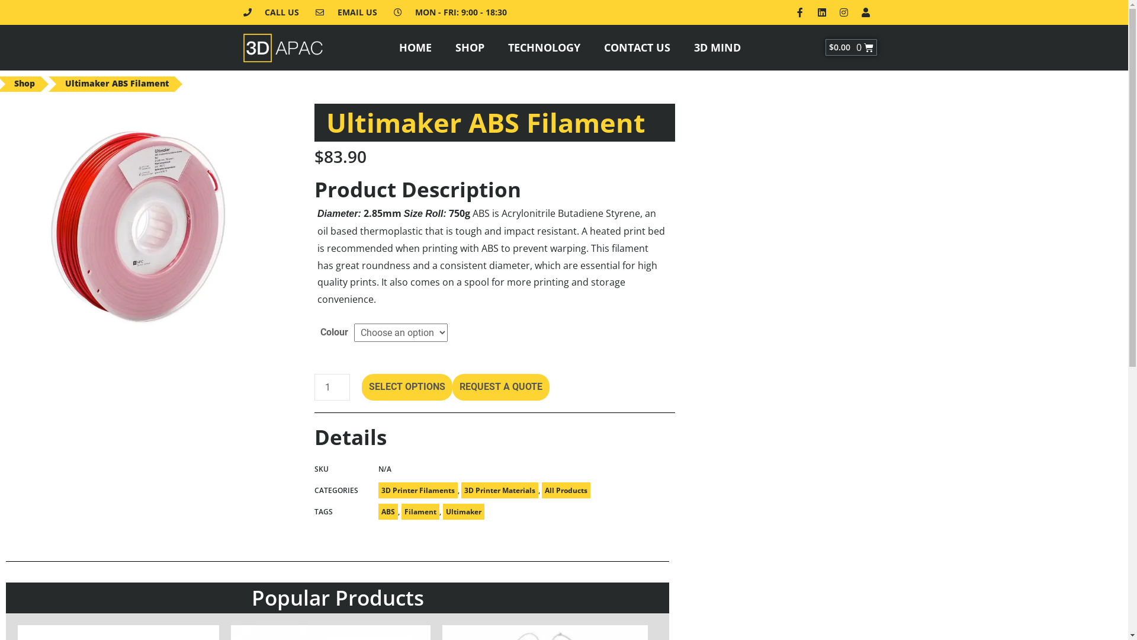 Image resolution: width=1137 pixels, height=640 pixels. Describe the element at coordinates (500, 491) in the screenshot. I see `3D Printer Materials` at that location.